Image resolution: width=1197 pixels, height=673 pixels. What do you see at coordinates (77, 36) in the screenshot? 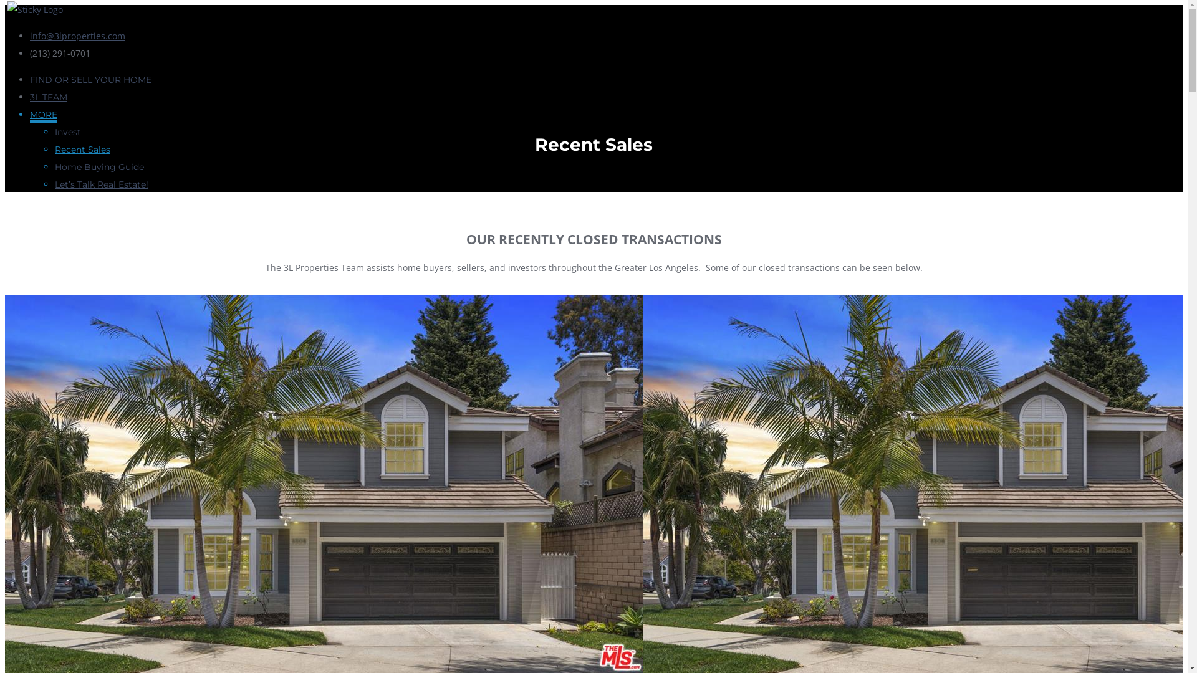
I see `info@3lproperties.com` at bounding box center [77, 36].